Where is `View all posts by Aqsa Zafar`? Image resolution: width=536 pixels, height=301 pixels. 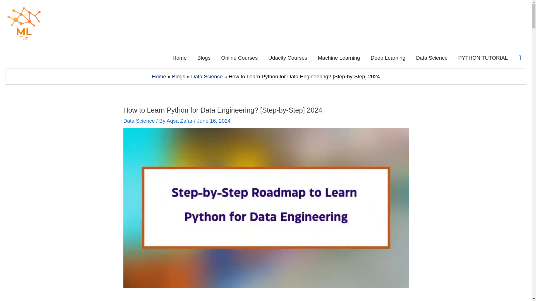
View all posts by Aqsa Zafar is located at coordinates (180, 121).